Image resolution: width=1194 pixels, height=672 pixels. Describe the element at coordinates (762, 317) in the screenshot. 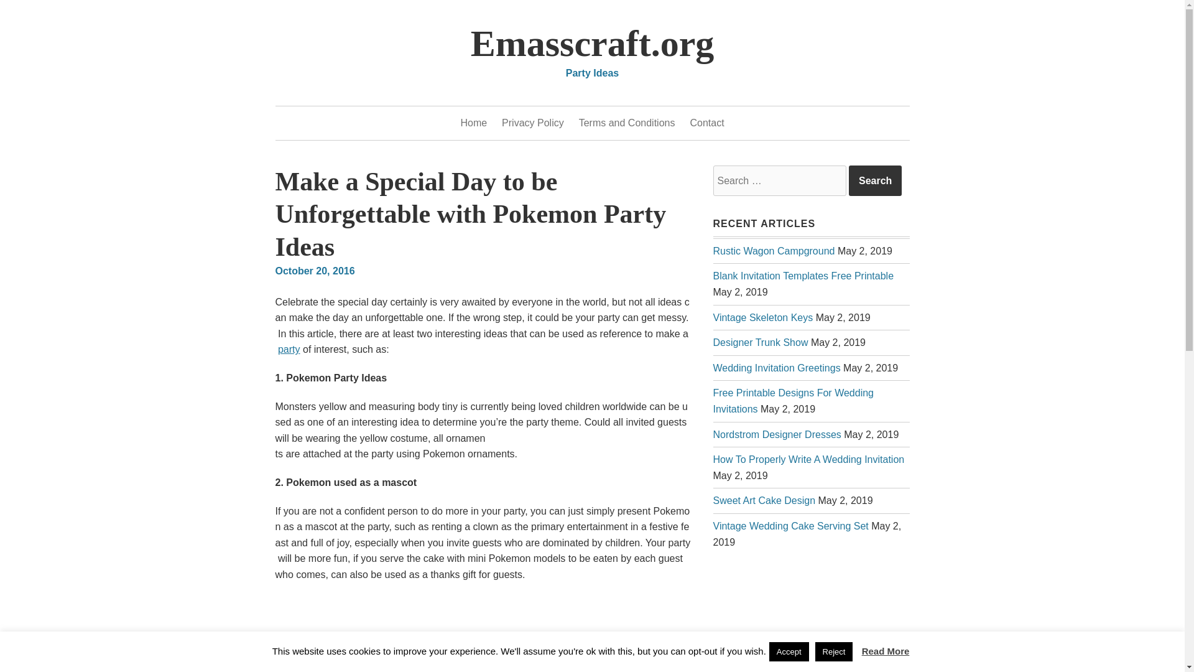

I see `Nordstrom Designer Dresses` at that location.